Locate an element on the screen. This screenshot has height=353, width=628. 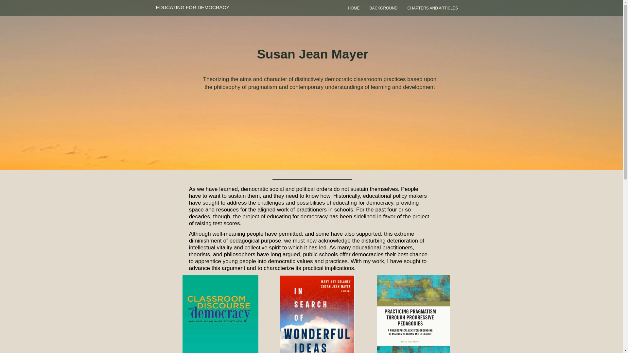
HOME is located at coordinates (353, 8).